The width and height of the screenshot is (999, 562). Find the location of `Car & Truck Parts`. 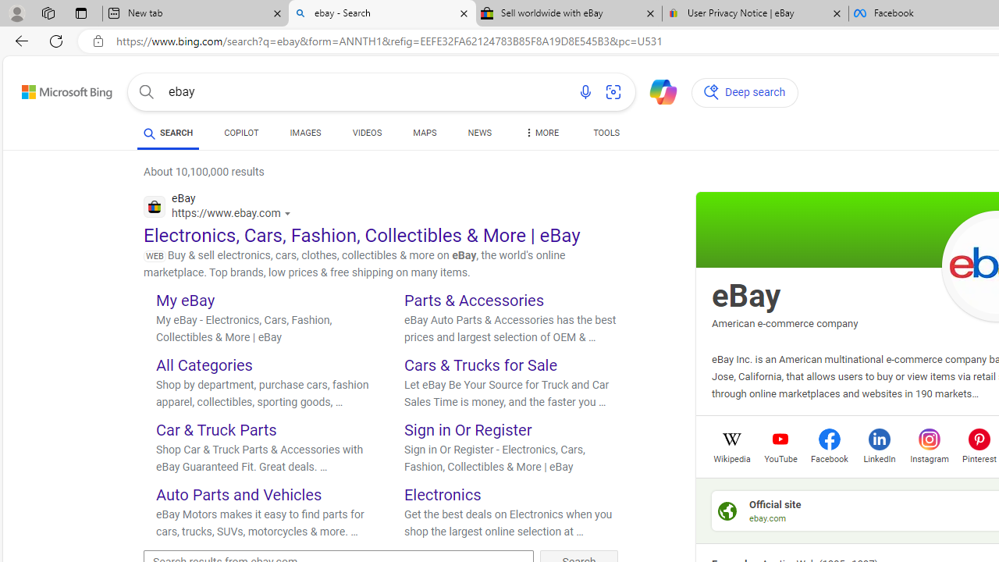

Car & Truck Parts is located at coordinates (215, 429).